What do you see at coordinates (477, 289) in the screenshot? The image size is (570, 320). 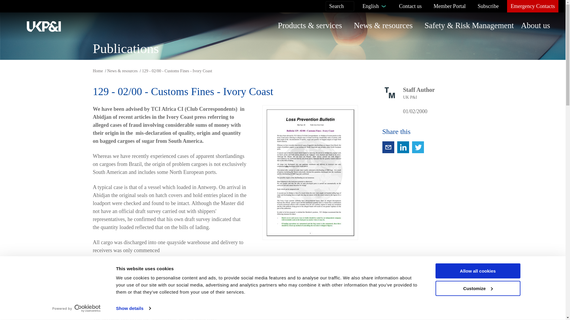 I see `Customize` at bounding box center [477, 289].